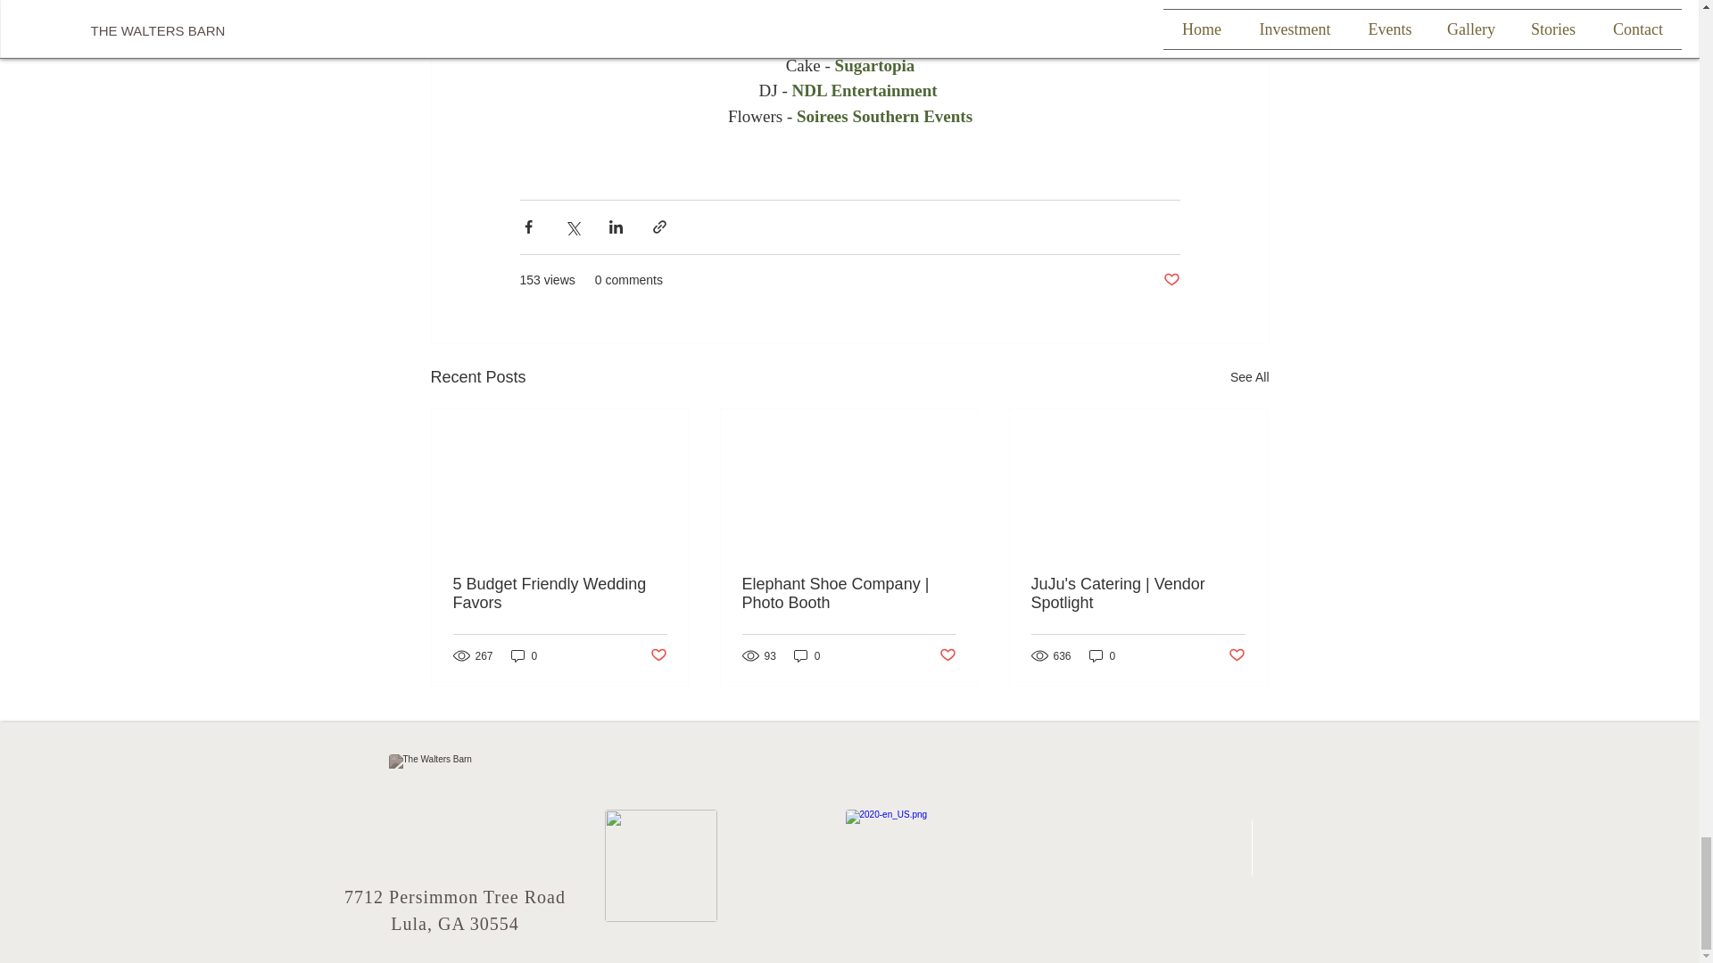 The width and height of the screenshot is (1713, 963). What do you see at coordinates (657, 655) in the screenshot?
I see `Post not marked as liked` at bounding box center [657, 655].